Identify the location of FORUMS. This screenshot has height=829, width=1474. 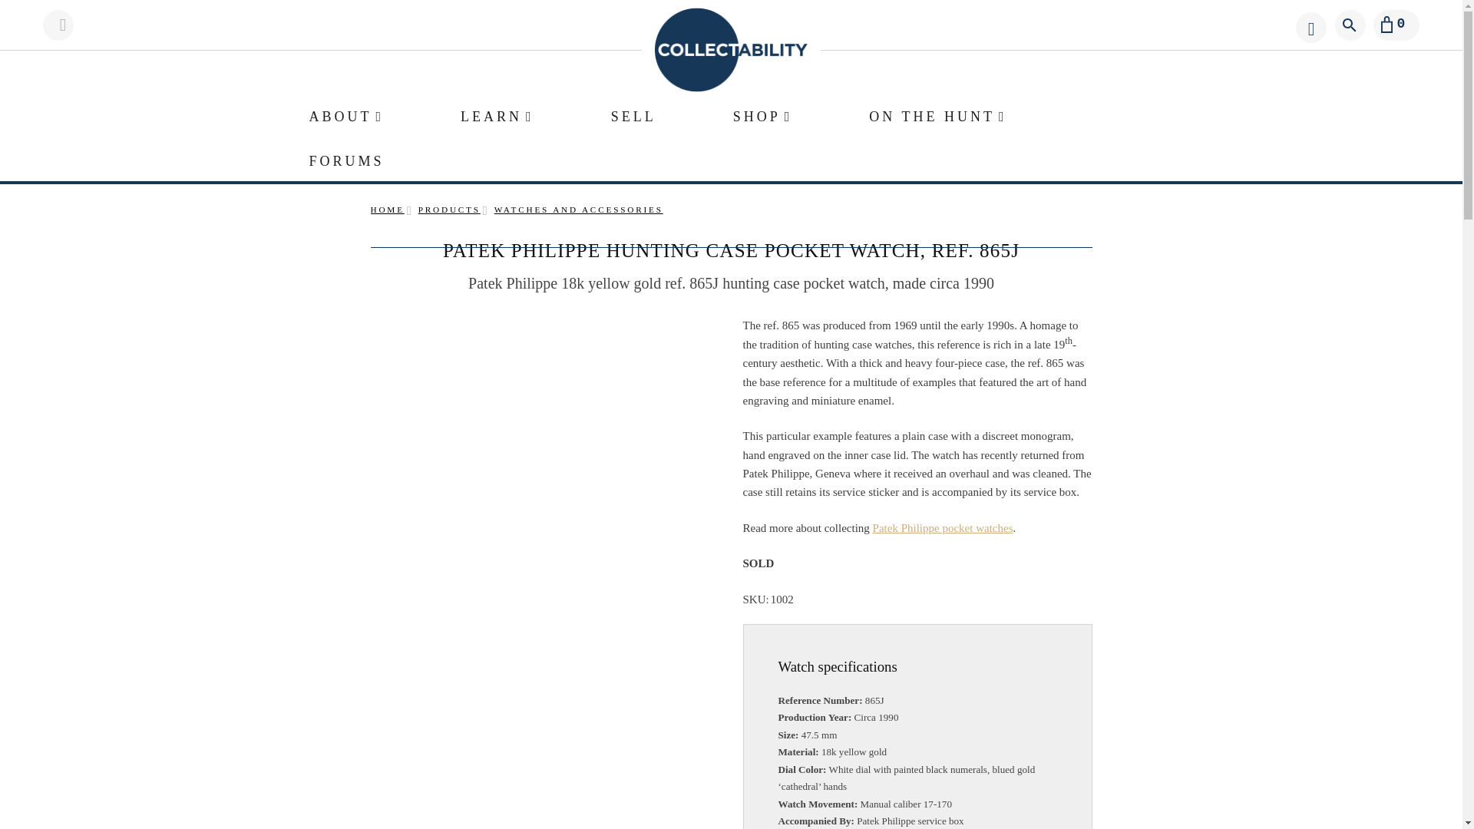
(345, 159).